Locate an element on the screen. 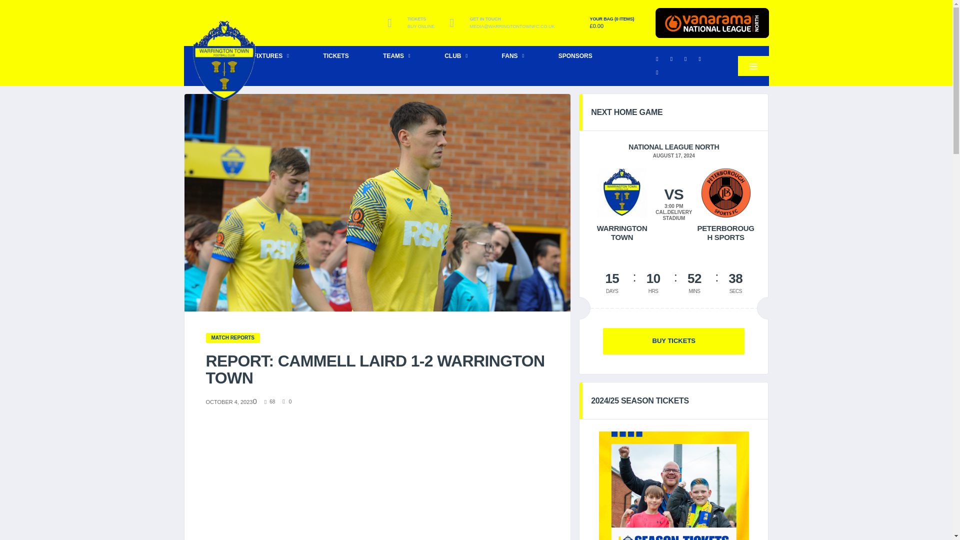 This screenshot has height=540, width=960. TICKETS is located at coordinates (421, 19).